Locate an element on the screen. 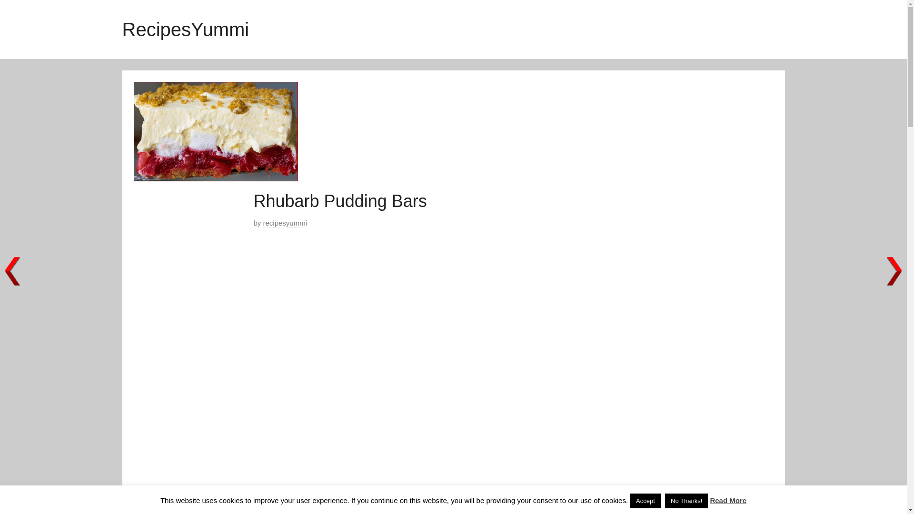 The width and height of the screenshot is (914, 514). View all posts by recipesyummi is located at coordinates (285, 223).